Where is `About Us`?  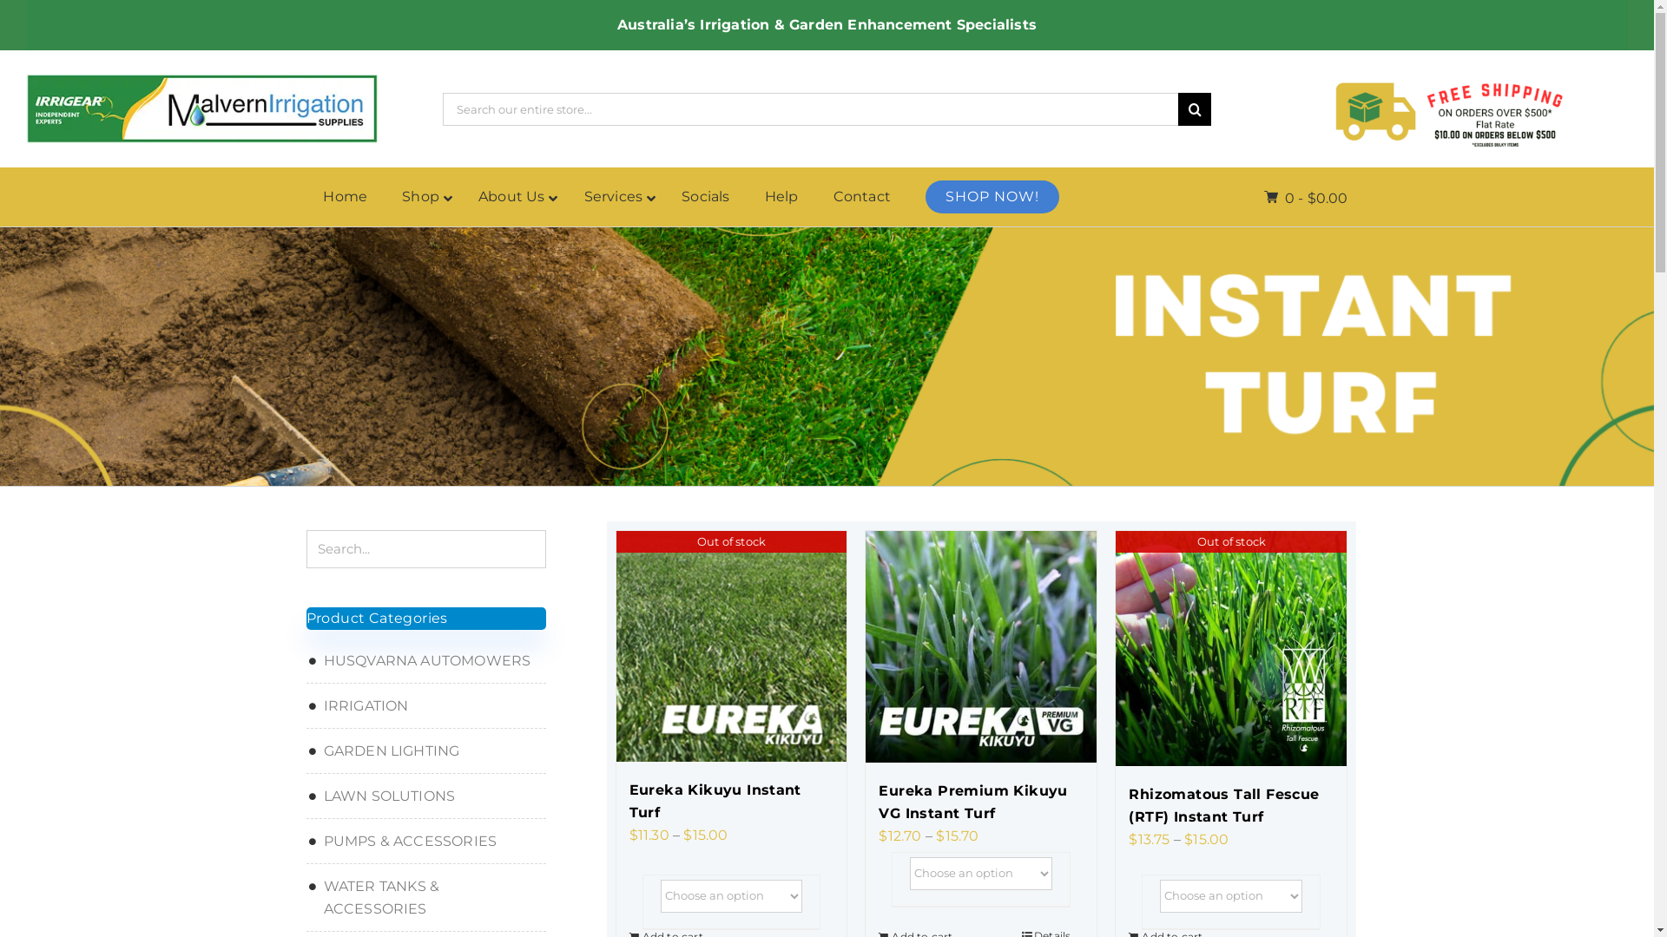 About Us is located at coordinates (514, 198).